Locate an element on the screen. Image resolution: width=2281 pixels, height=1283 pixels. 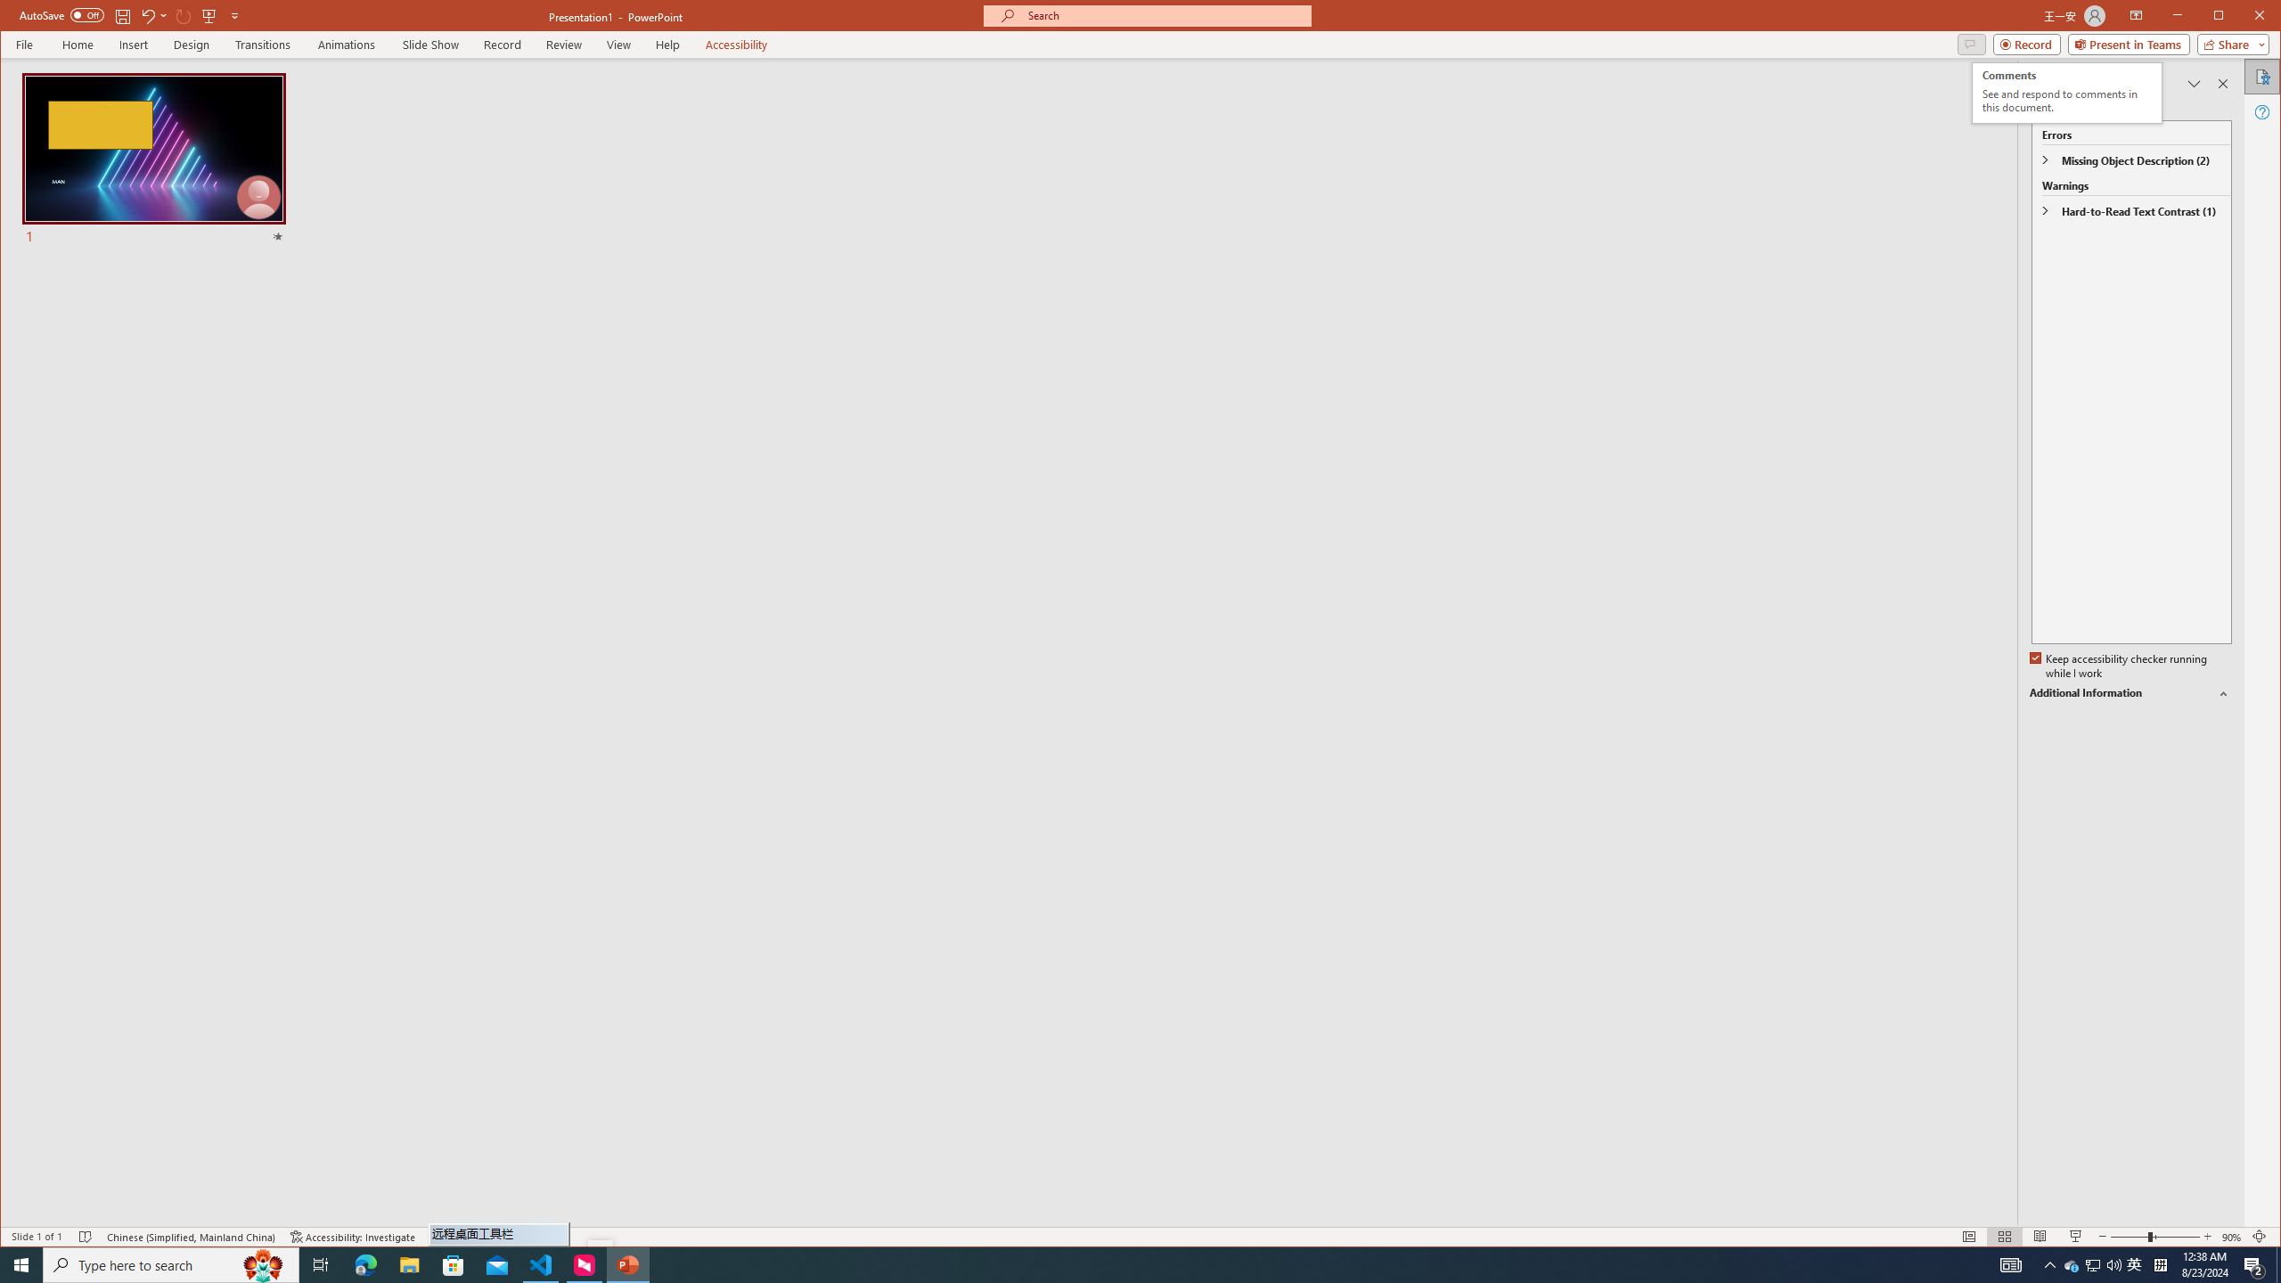
PowerPoint - 1 running window is located at coordinates (2231, 1237).